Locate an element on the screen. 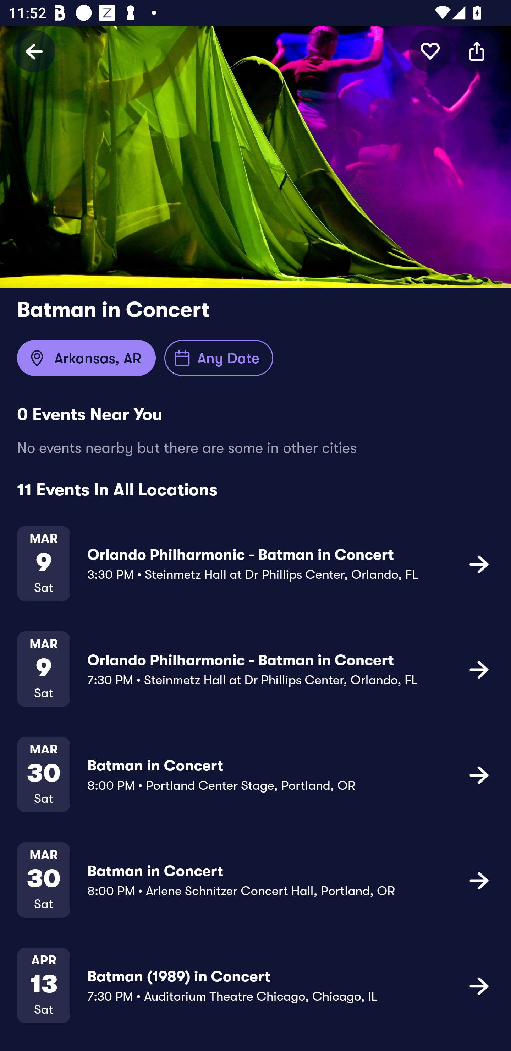 Image resolution: width=511 pixels, height=1051 pixels. icon button is located at coordinates (477, 51).